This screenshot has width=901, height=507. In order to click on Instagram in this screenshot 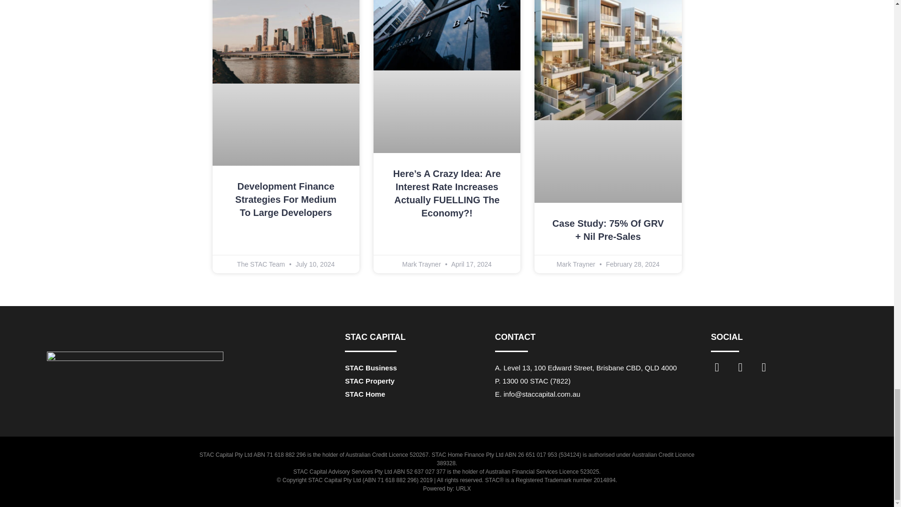, I will do `click(746, 373)`.